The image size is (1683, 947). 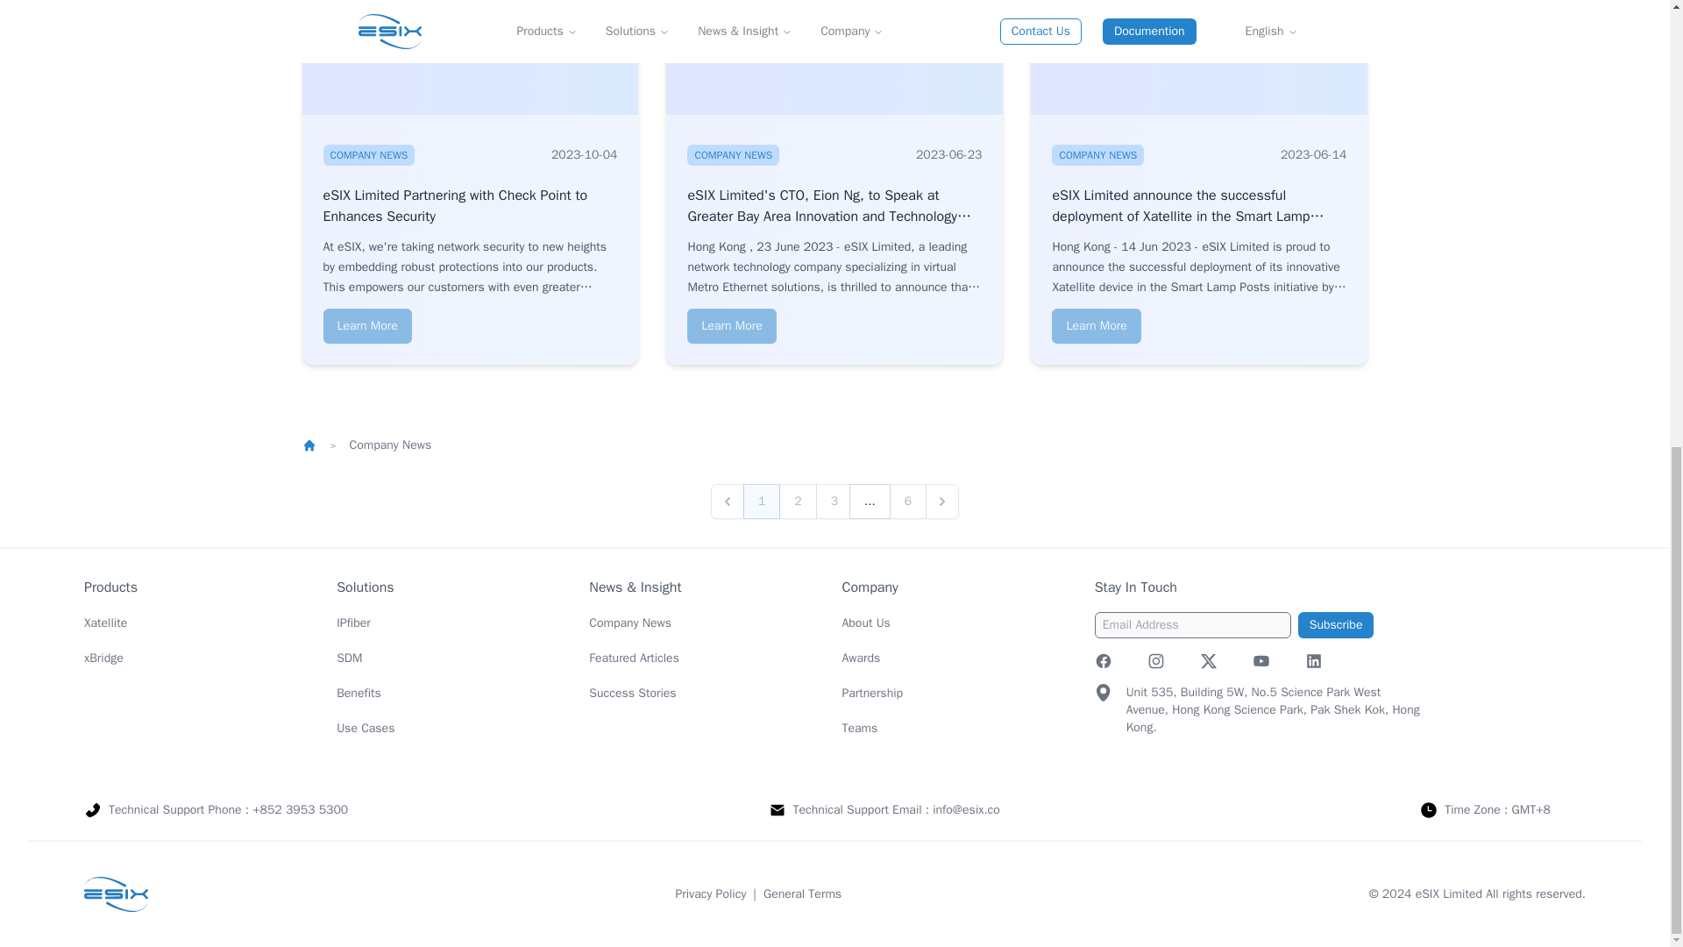 What do you see at coordinates (349, 657) in the screenshot?
I see `SDM` at bounding box center [349, 657].